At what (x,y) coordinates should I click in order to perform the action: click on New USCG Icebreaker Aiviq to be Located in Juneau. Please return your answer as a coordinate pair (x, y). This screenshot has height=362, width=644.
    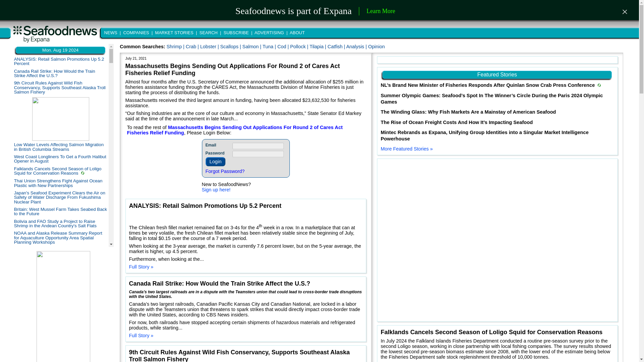
    Looking at the image, I should click on (58, 356).